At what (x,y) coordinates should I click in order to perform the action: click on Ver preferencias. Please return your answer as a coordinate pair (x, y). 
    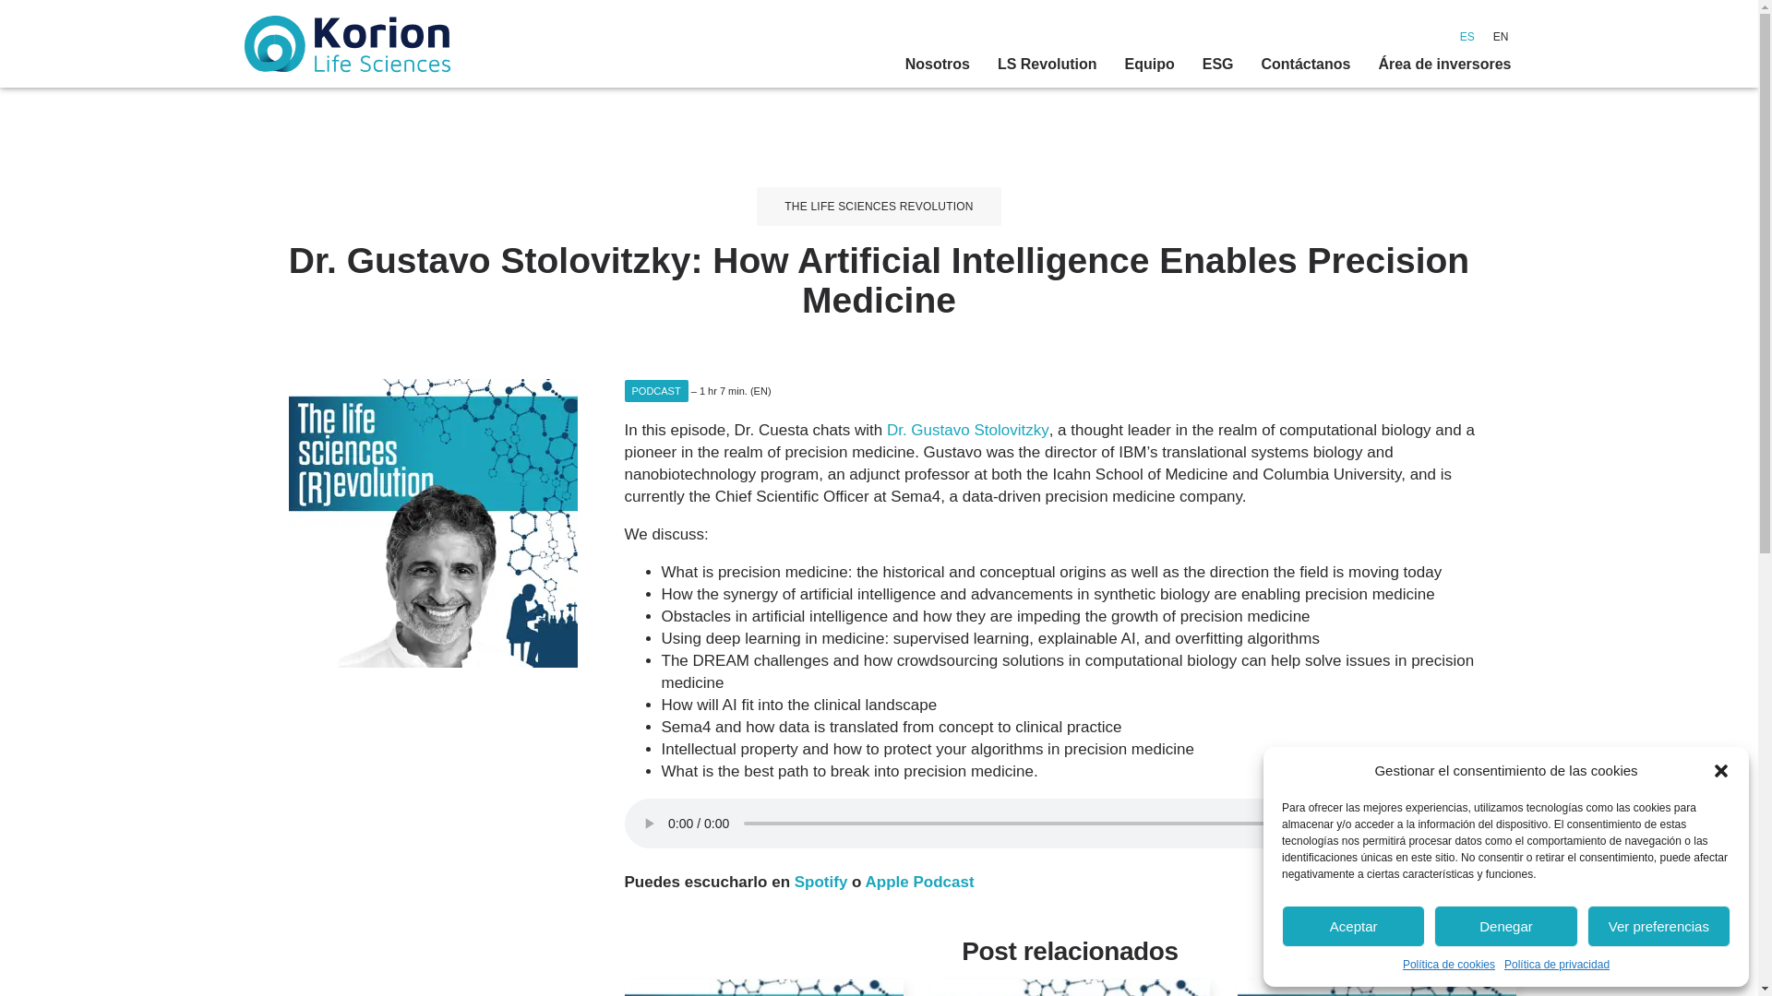
    Looking at the image, I should click on (1659, 926).